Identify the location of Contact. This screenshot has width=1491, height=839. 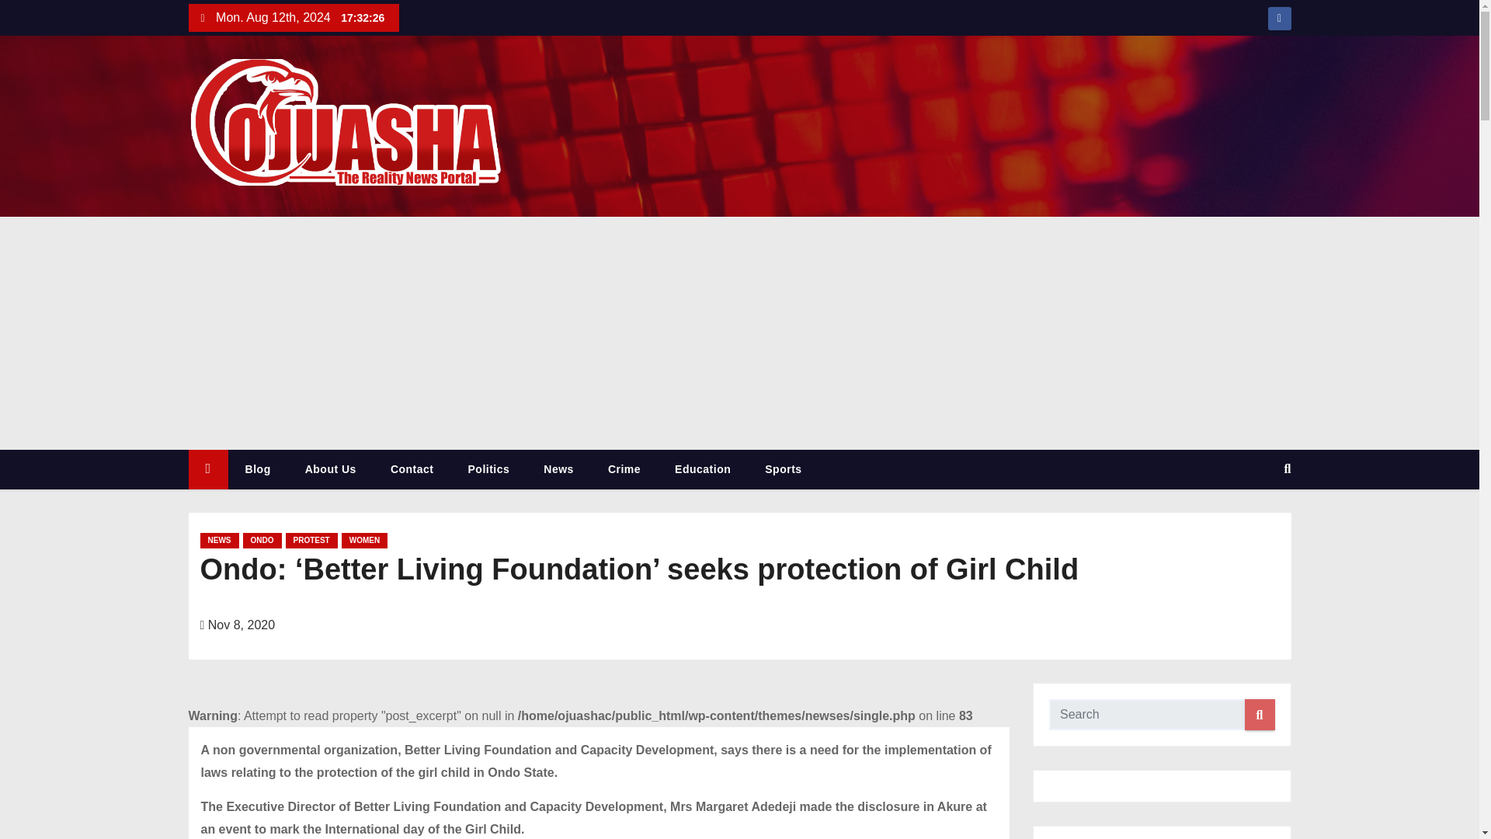
(412, 469).